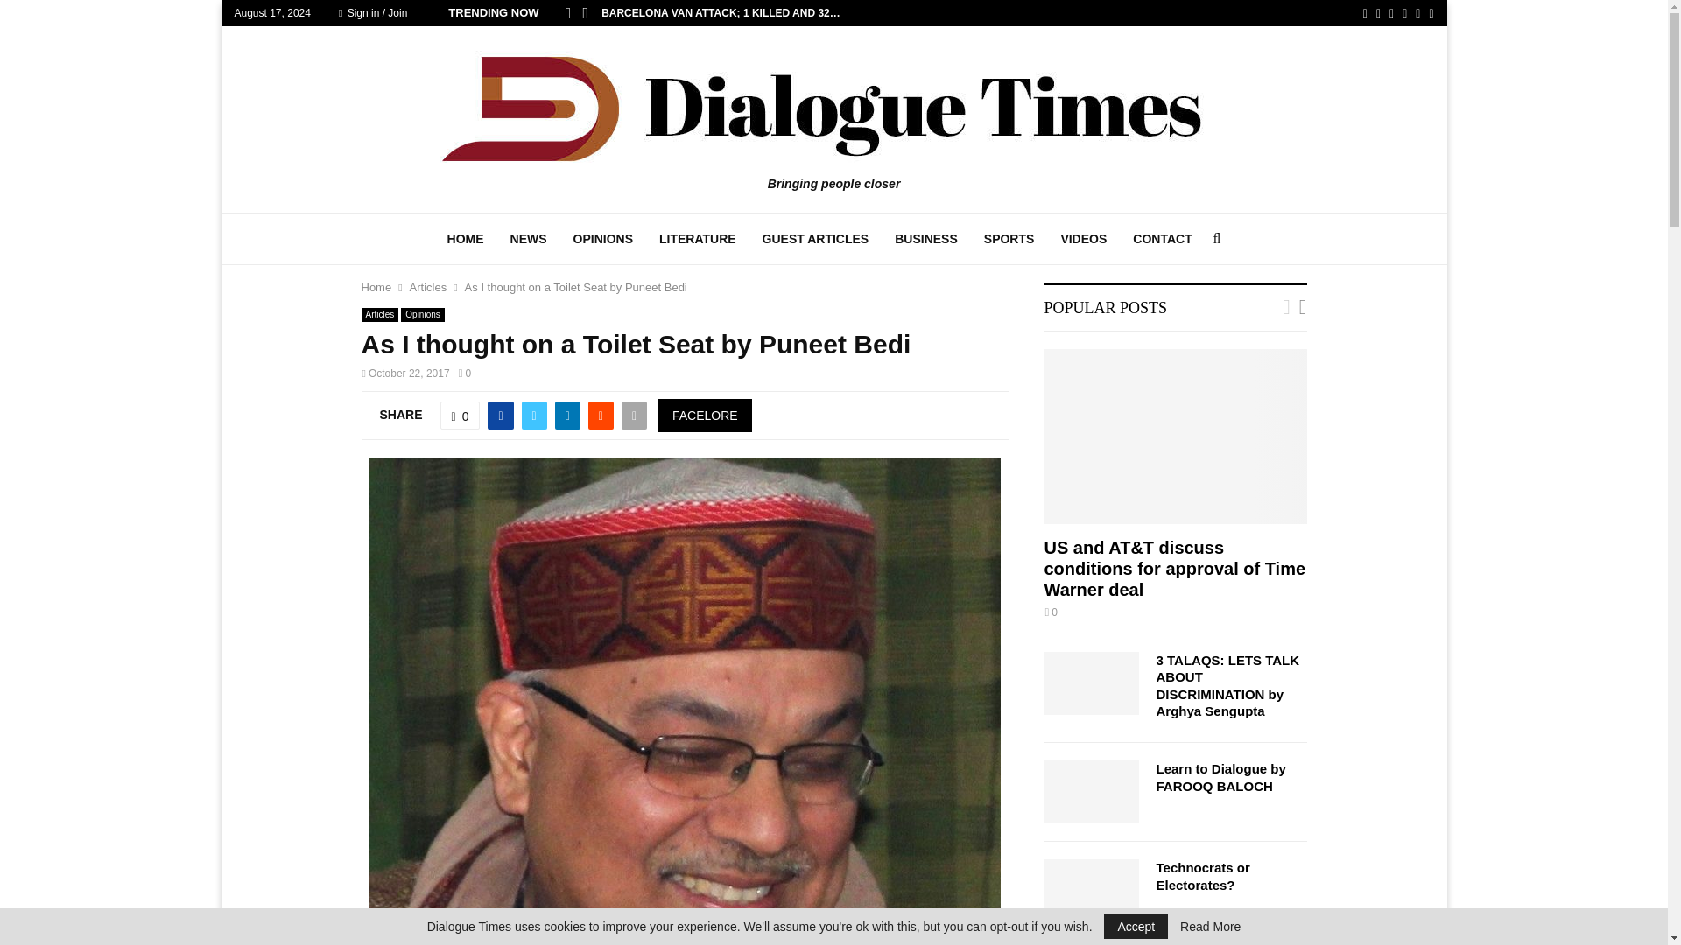 This screenshot has width=1681, height=945. Describe the element at coordinates (697, 239) in the screenshot. I see `LITERATURE` at that location.